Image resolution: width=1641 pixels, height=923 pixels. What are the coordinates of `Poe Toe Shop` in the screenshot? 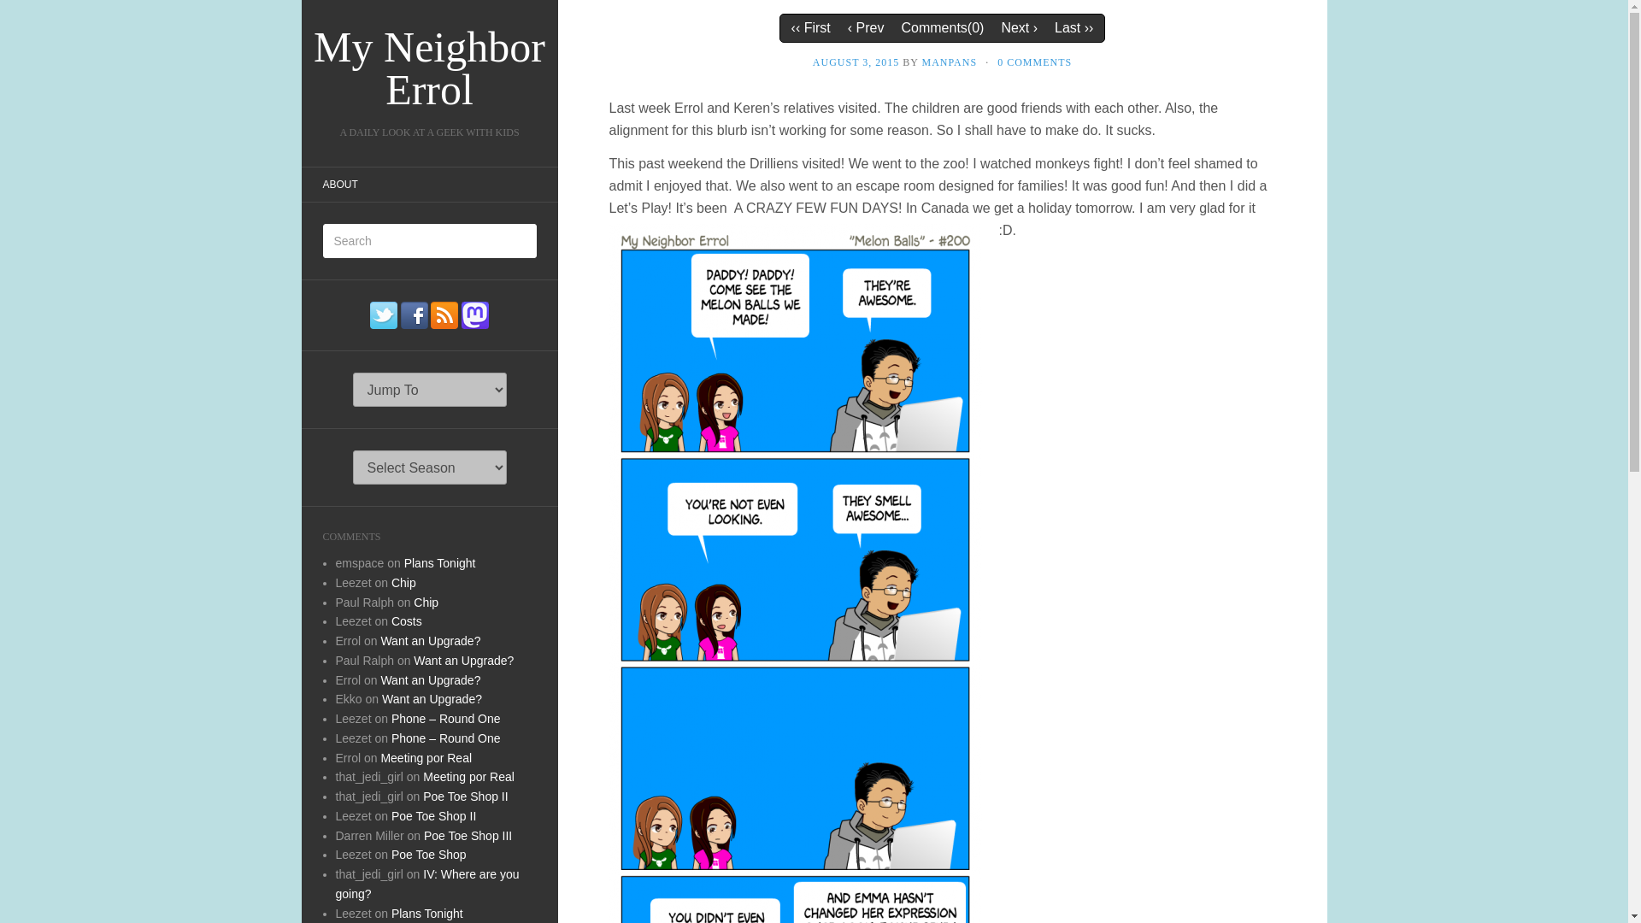 It's located at (429, 855).